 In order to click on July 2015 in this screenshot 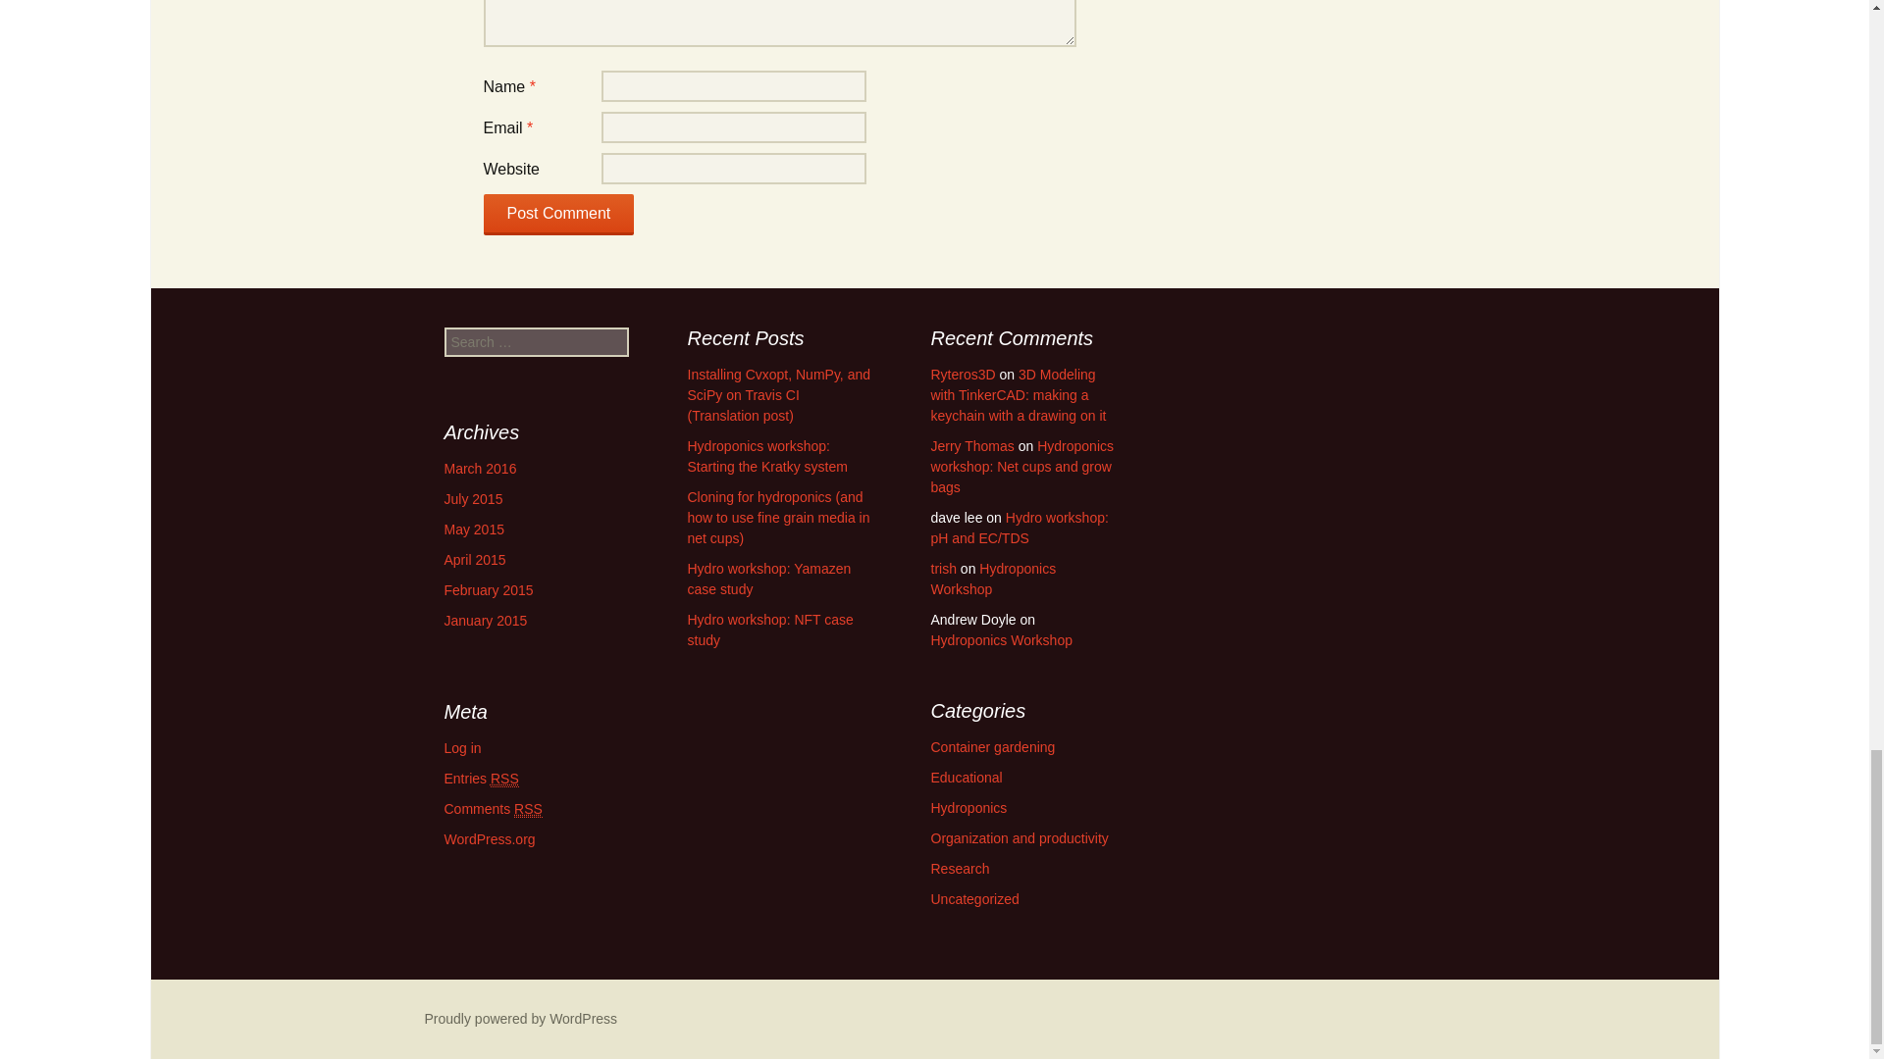, I will do `click(473, 499)`.